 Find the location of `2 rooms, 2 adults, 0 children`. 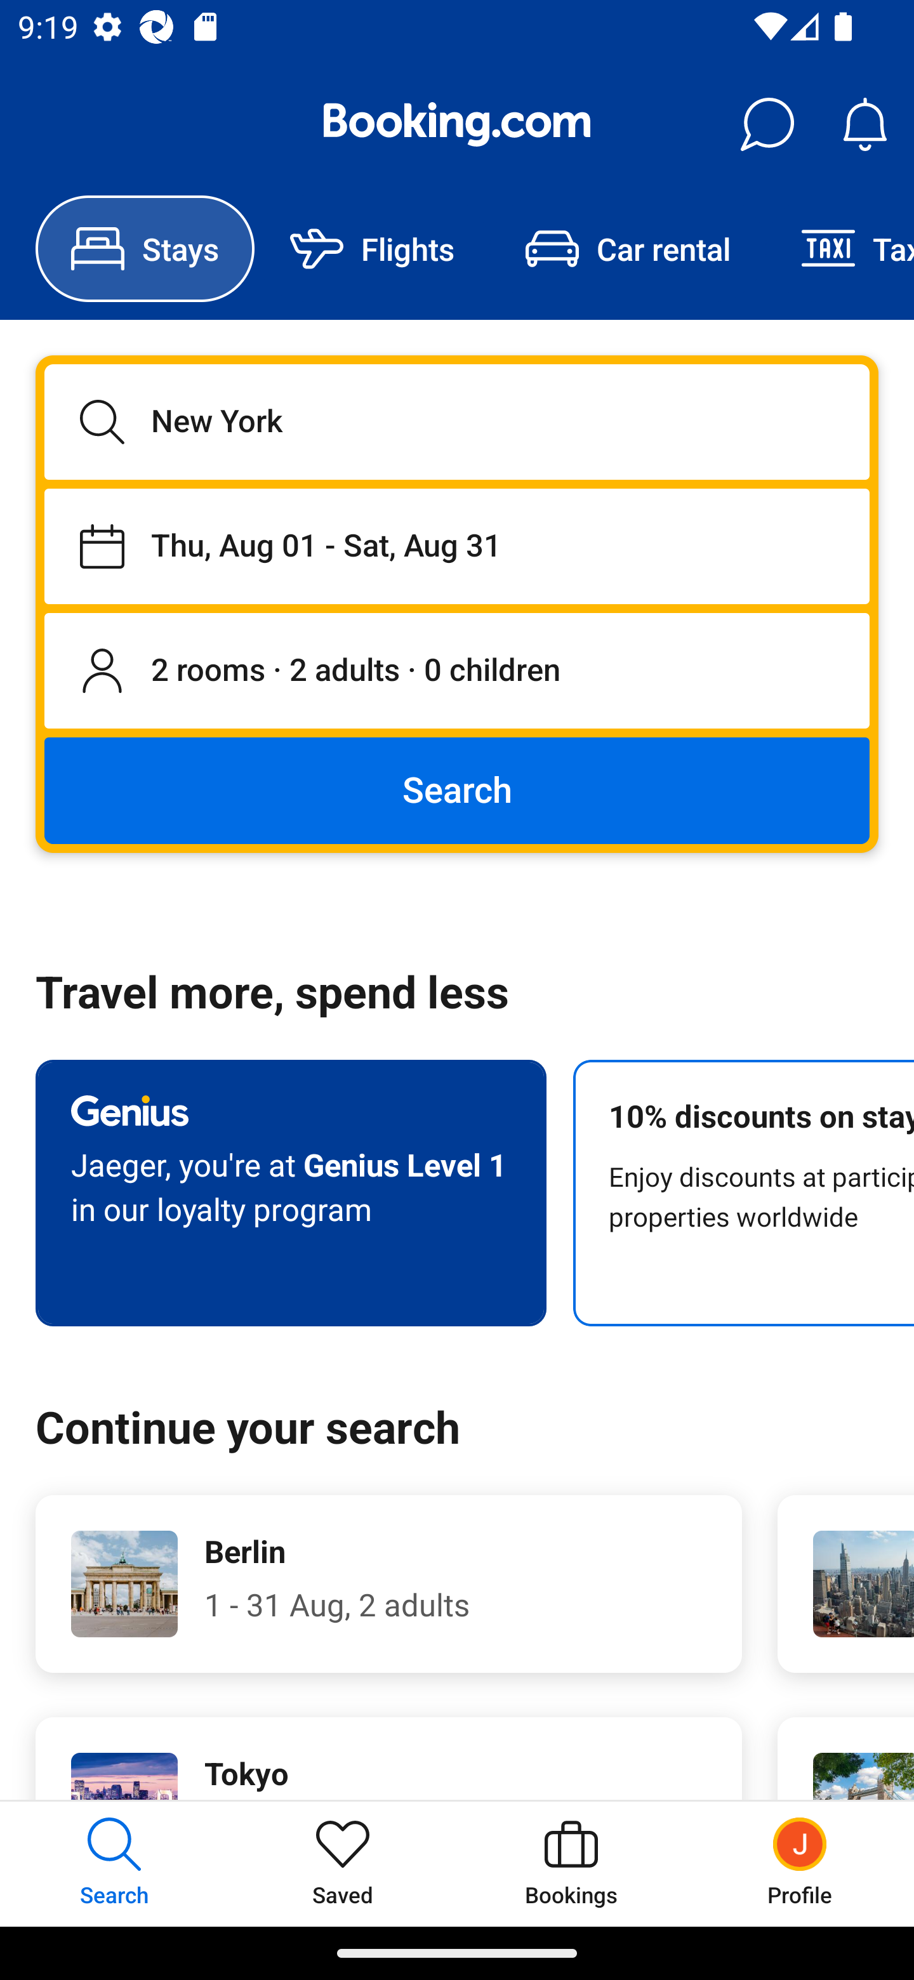

2 rooms, 2 adults, 0 children is located at coordinates (457, 671).